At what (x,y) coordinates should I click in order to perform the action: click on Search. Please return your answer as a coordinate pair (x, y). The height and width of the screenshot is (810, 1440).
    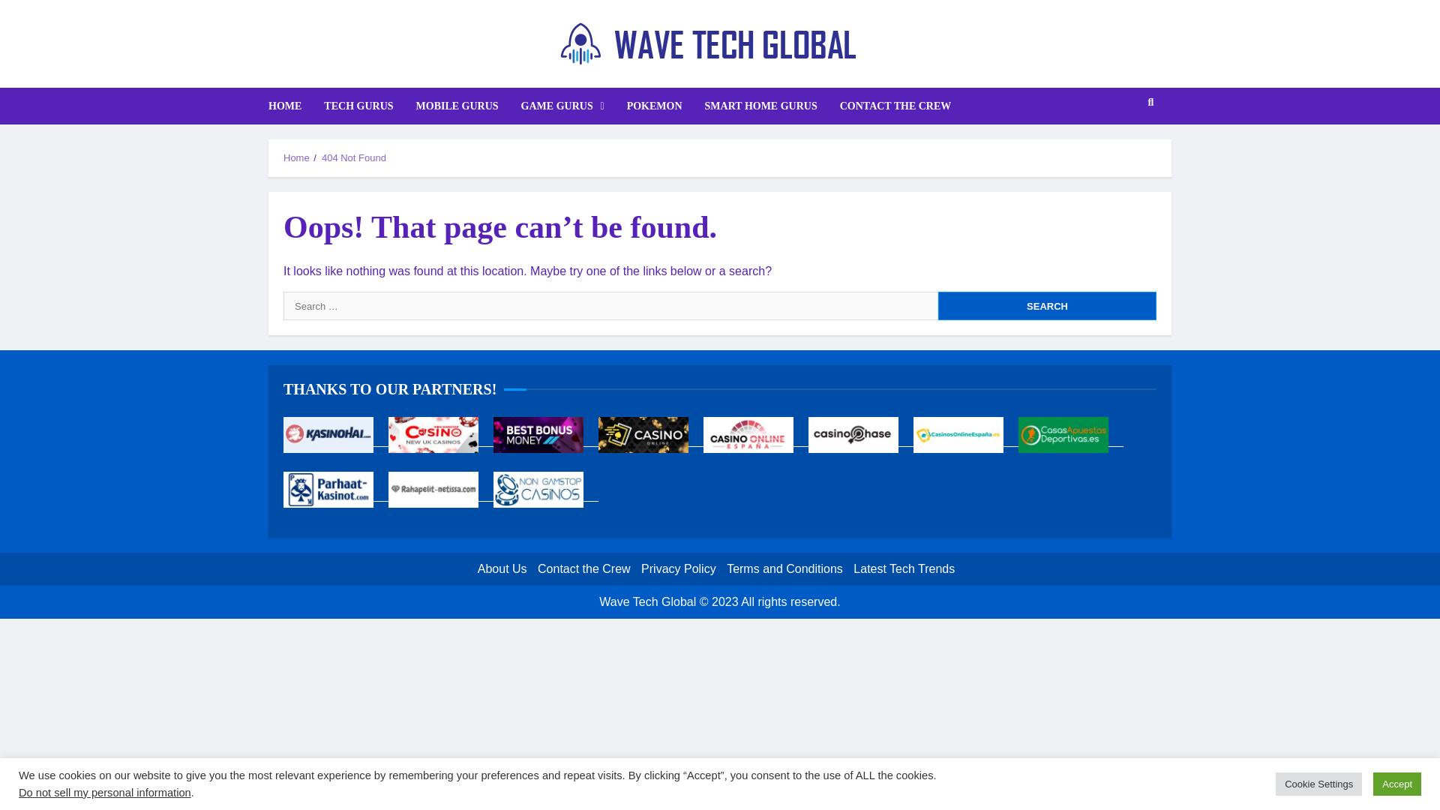
    Looking at the image, I should click on (761, 106).